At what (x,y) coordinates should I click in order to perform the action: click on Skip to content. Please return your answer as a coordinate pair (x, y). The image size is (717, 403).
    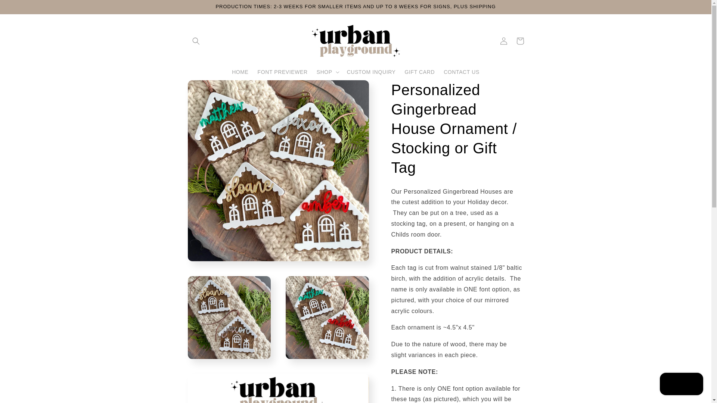
    Looking at the image, I should click on (22, 9).